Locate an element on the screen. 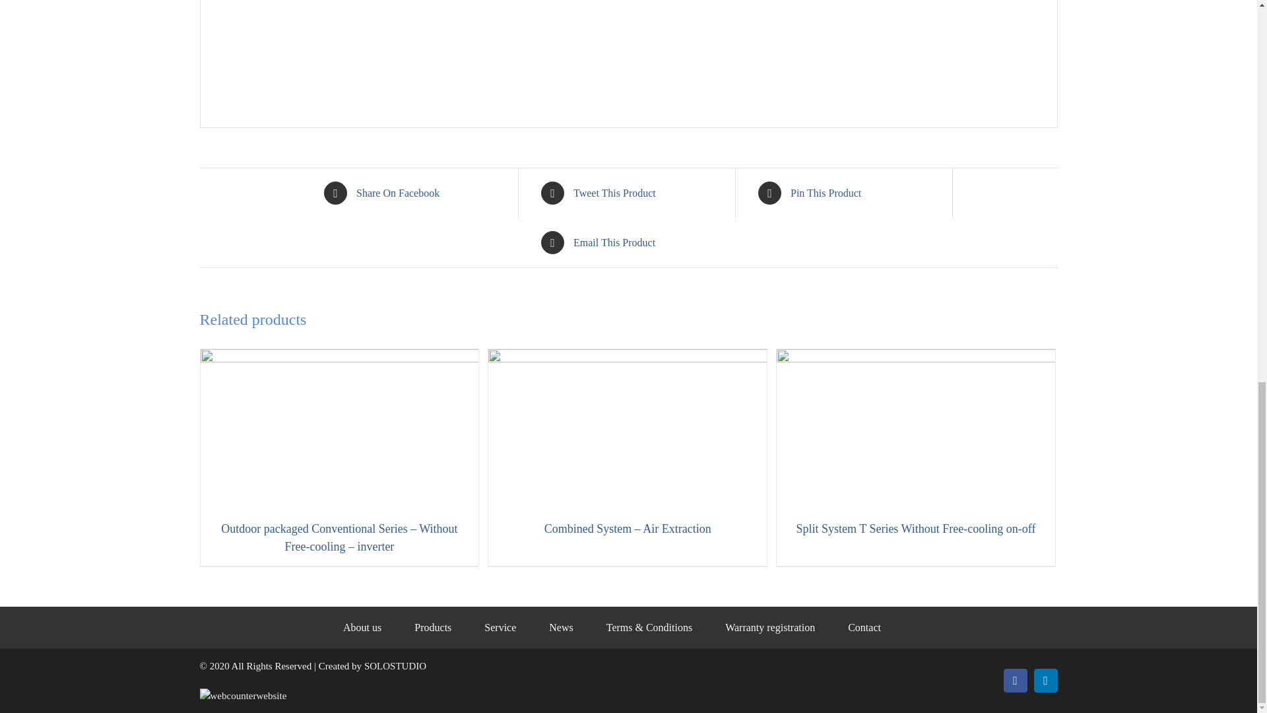 The width and height of the screenshot is (1267, 713). LinkedIn is located at coordinates (1045, 680).